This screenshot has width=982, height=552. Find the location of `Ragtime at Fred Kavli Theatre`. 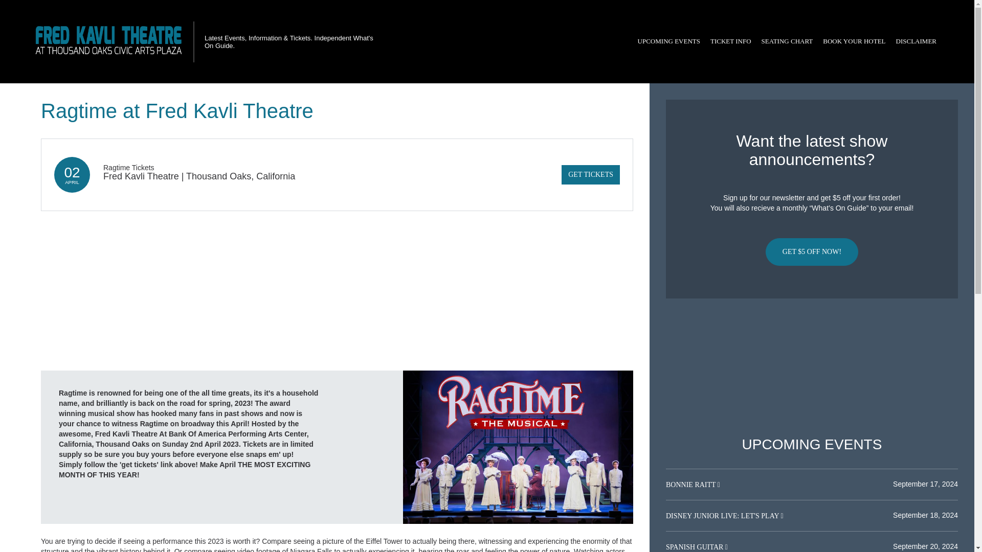

Ragtime at Fred Kavli Theatre is located at coordinates (518, 447).